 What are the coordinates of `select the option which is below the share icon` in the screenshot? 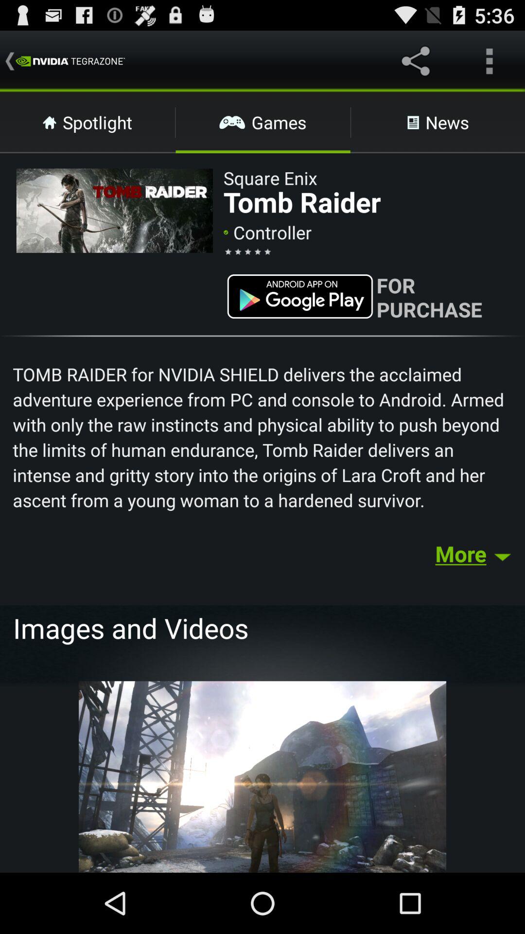 It's located at (438, 122).